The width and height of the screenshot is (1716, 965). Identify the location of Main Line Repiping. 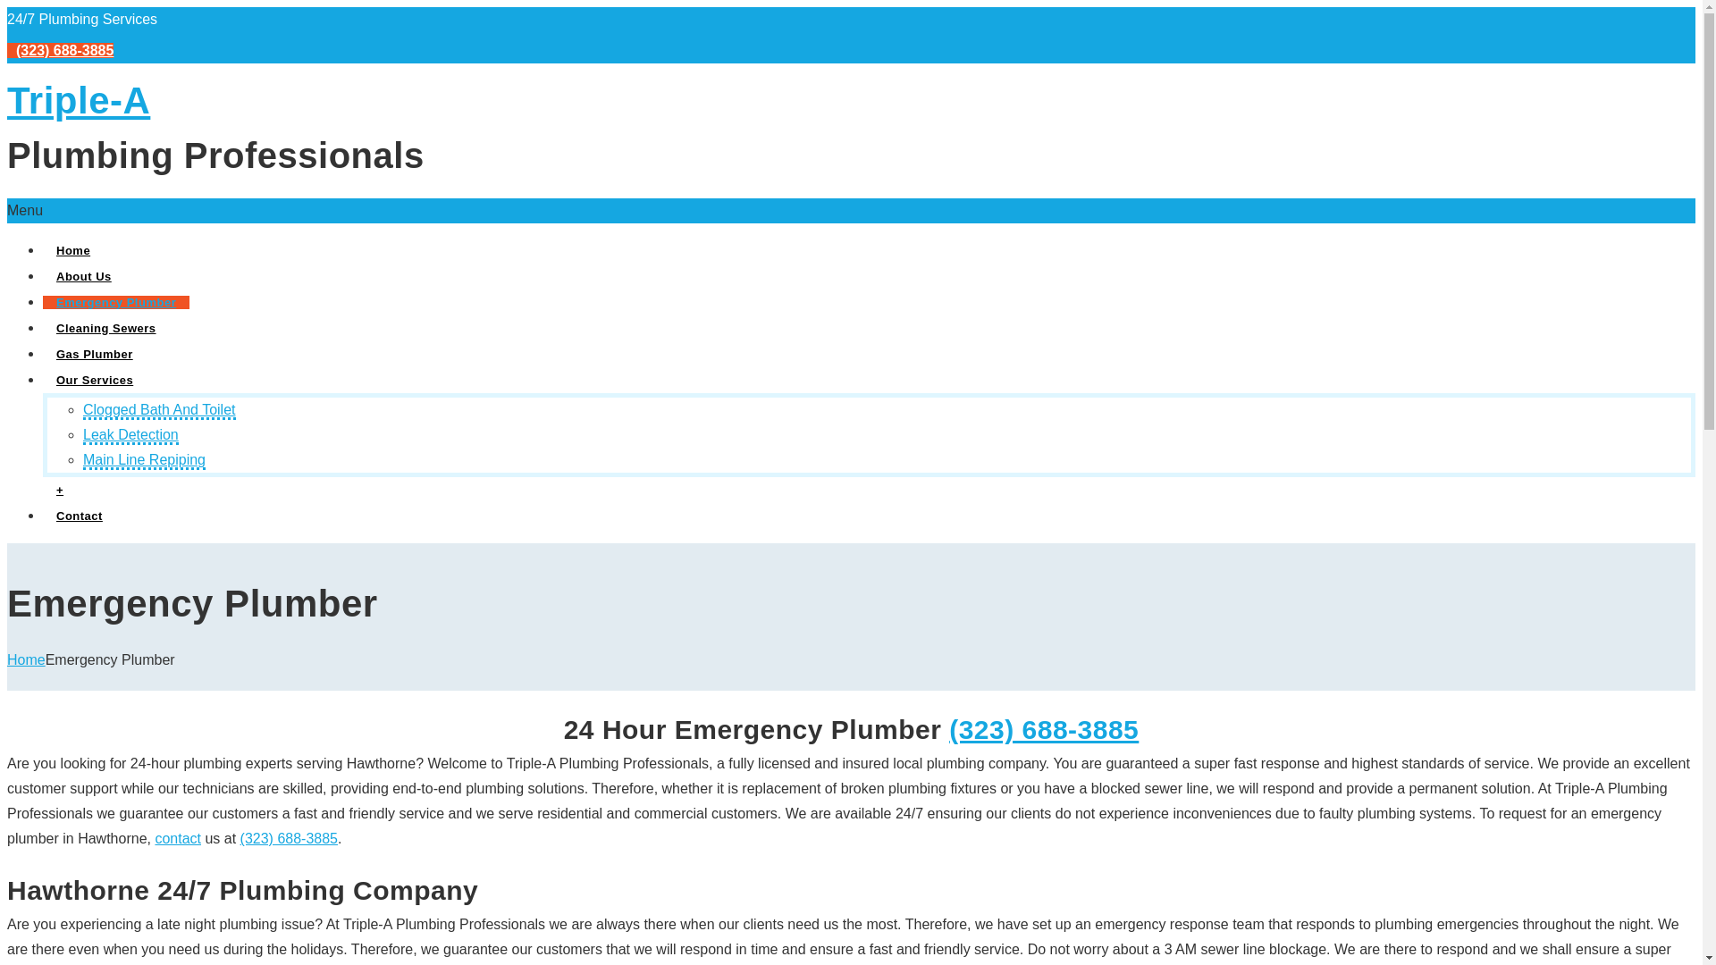
(144, 461).